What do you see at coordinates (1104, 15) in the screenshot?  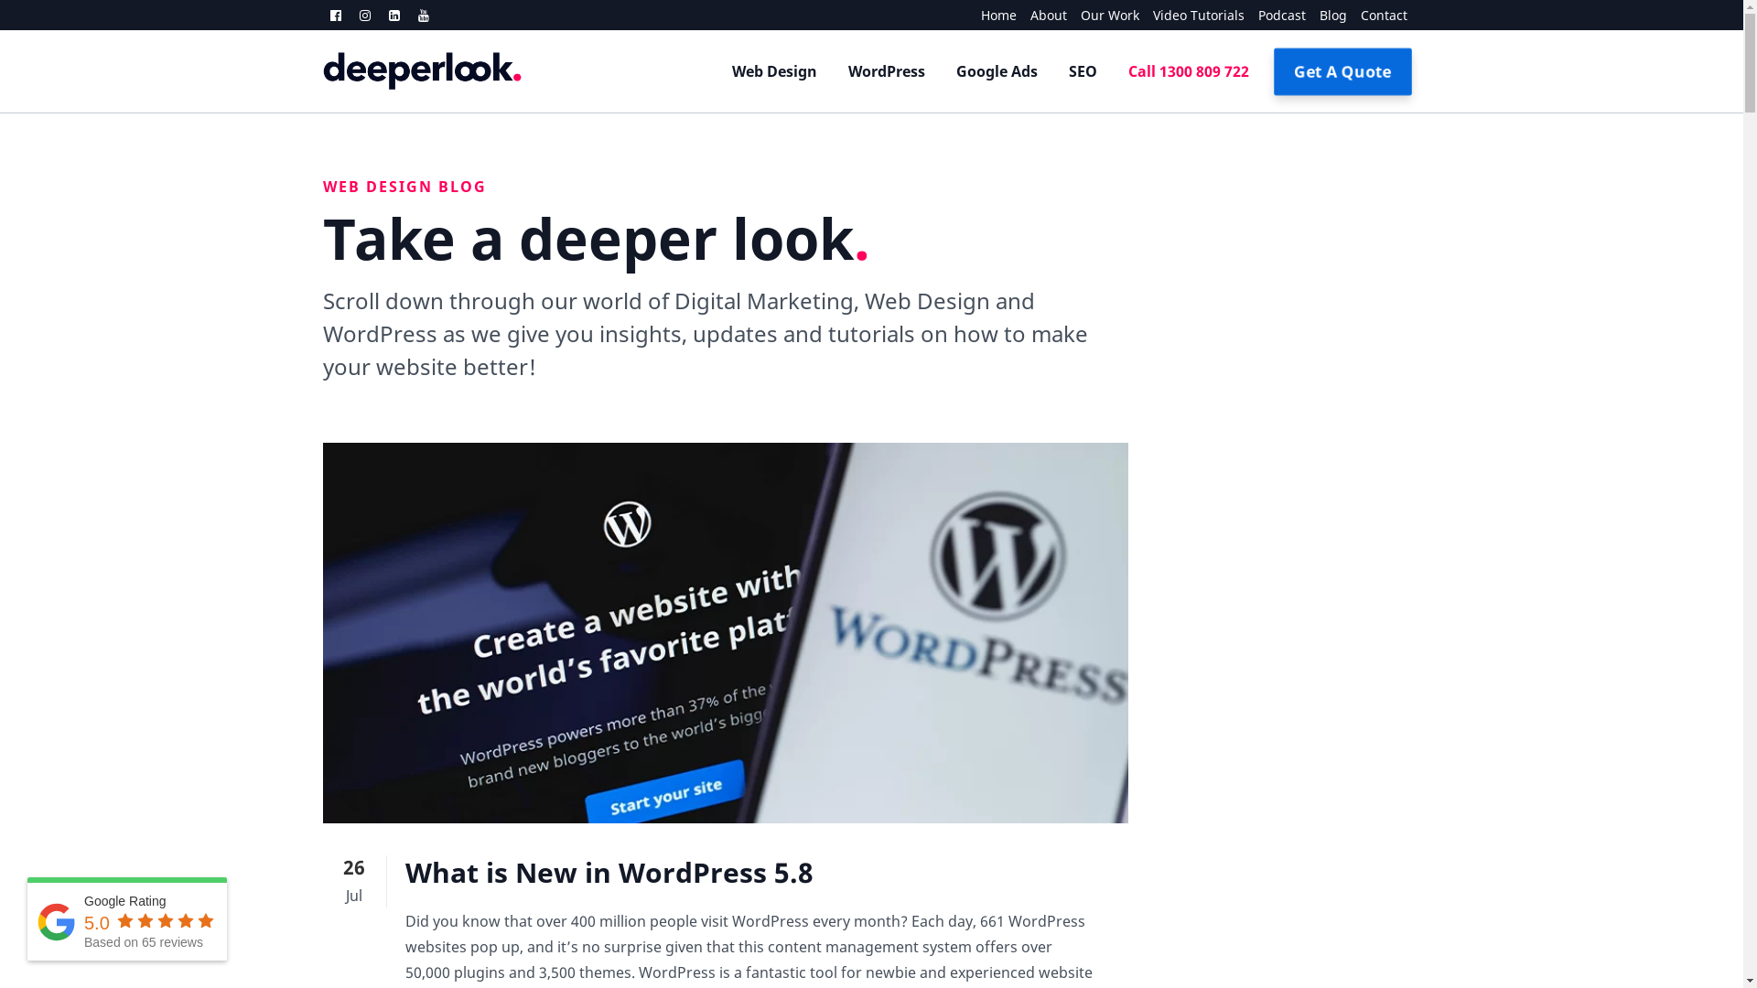 I see `Our Work` at bounding box center [1104, 15].